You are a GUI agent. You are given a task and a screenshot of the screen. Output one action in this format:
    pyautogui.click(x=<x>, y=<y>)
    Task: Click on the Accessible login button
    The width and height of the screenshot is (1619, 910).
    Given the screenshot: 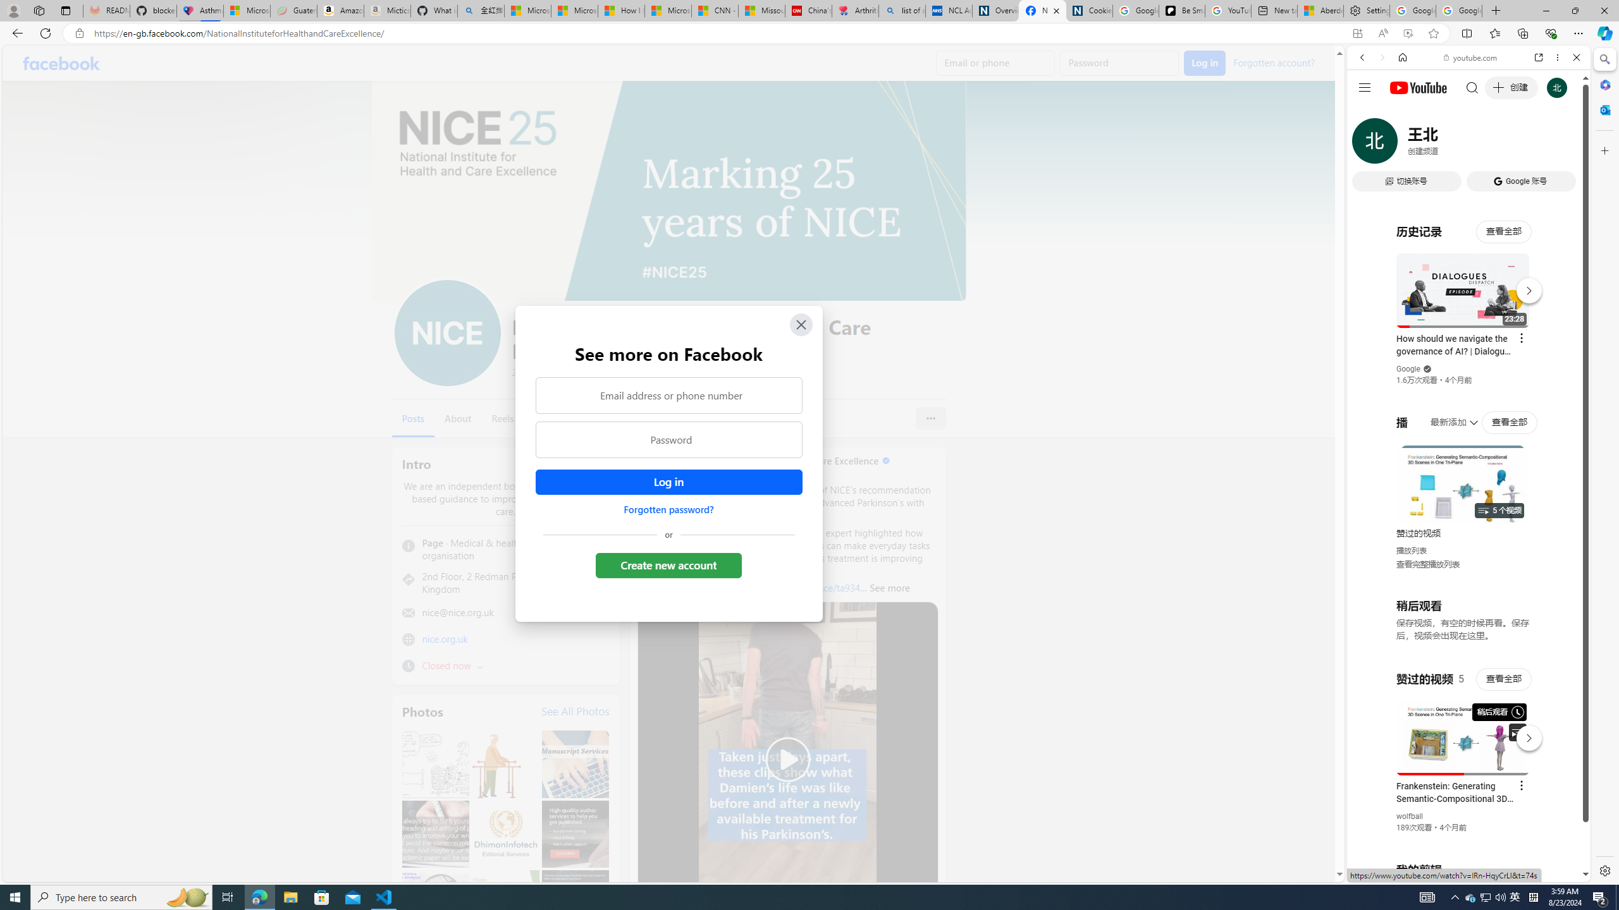 What is the action you would take?
    pyautogui.click(x=668, y=482)
    